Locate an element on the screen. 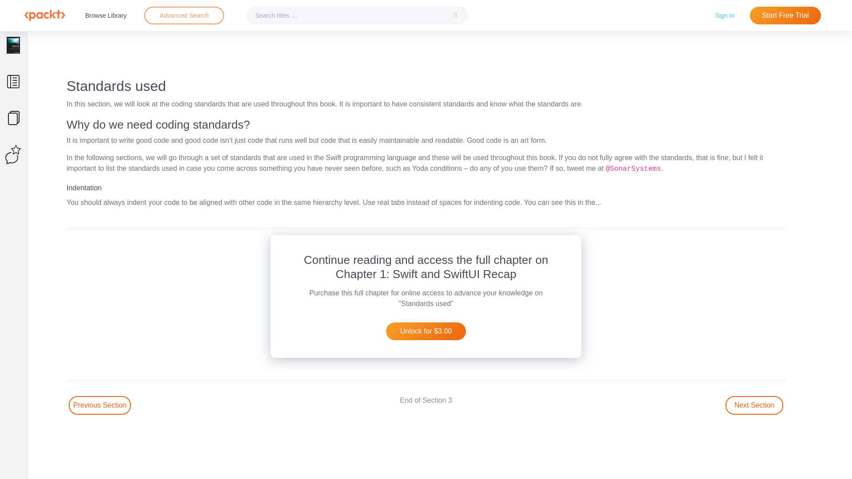 Image resolution: width=852 pixels, height=479 pixels. Browse Library is located at coordinates (106, 15).